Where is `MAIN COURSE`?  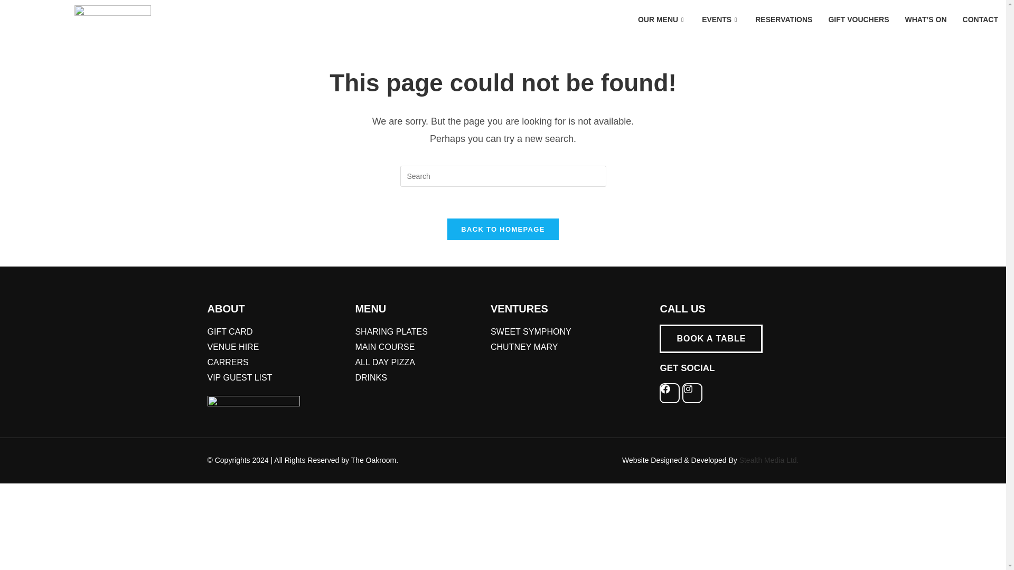
MAIN COURSE is located at coordinates (417, 347).